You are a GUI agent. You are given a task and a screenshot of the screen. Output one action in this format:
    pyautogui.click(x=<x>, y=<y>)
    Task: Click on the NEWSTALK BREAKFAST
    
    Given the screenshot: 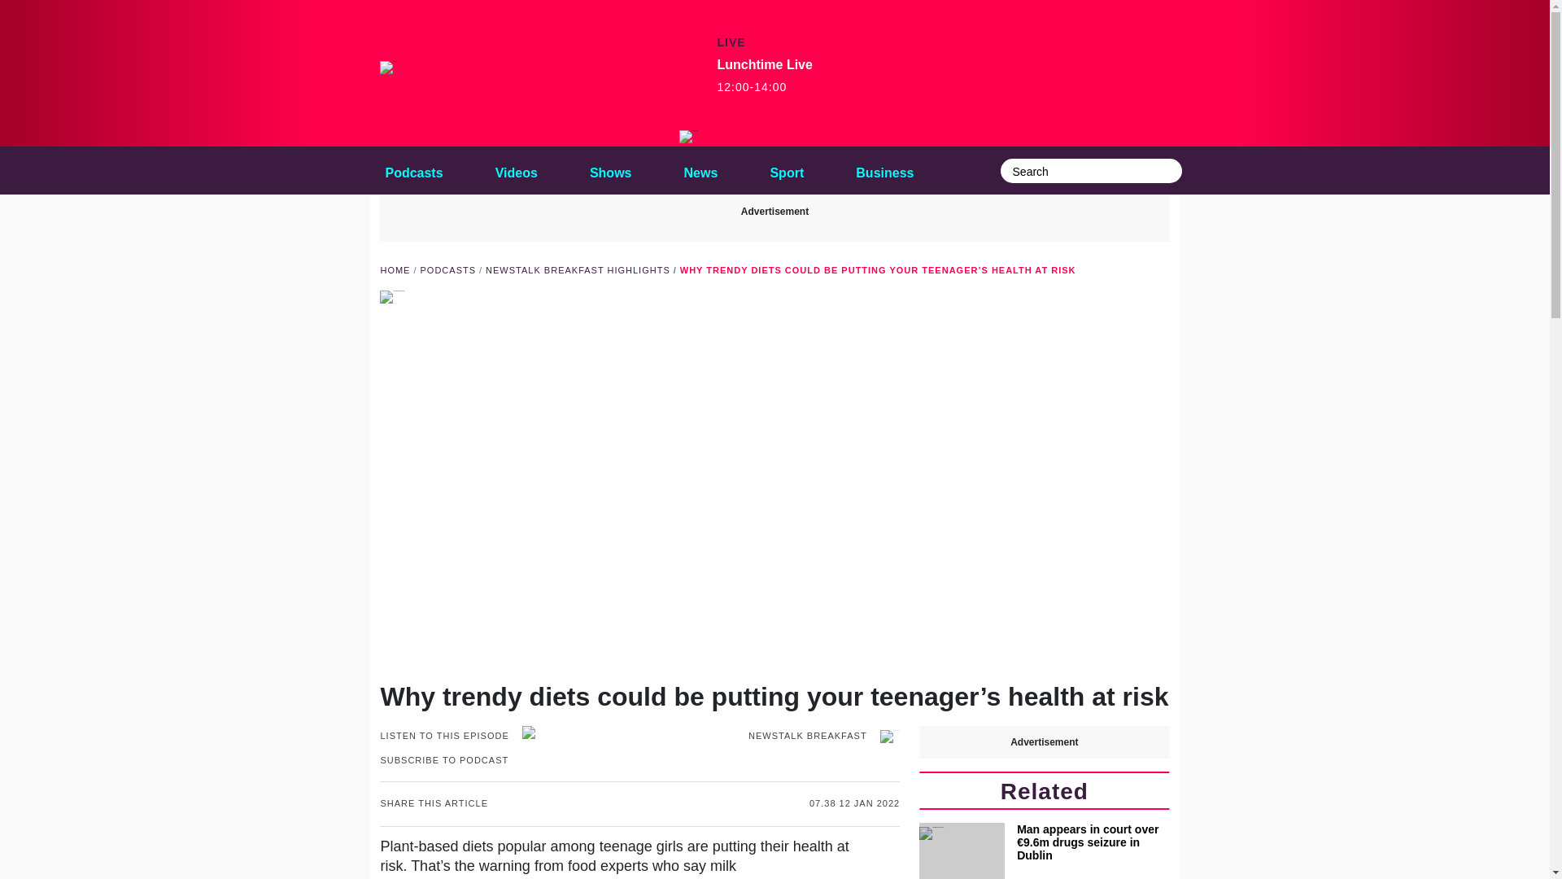 What is the action you would take?
    pyautogui.click(x=823, y=736)
    